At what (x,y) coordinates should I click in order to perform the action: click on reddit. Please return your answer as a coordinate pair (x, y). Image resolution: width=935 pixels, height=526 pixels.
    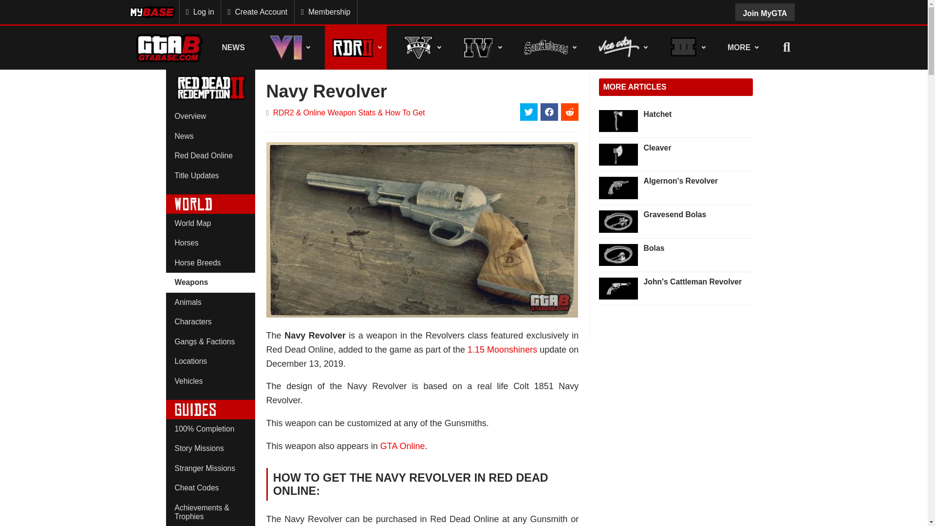
    Looking at the image, I should click on (570, 112).